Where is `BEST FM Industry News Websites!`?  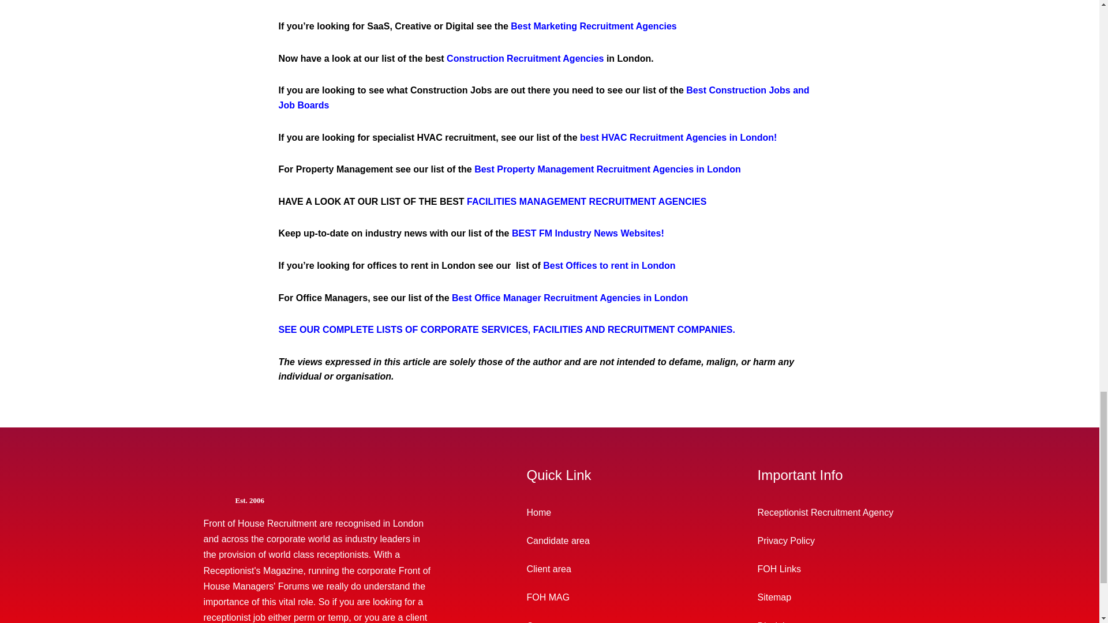 BEST FM Industry News Websites! is located at coordinates (587, 233).